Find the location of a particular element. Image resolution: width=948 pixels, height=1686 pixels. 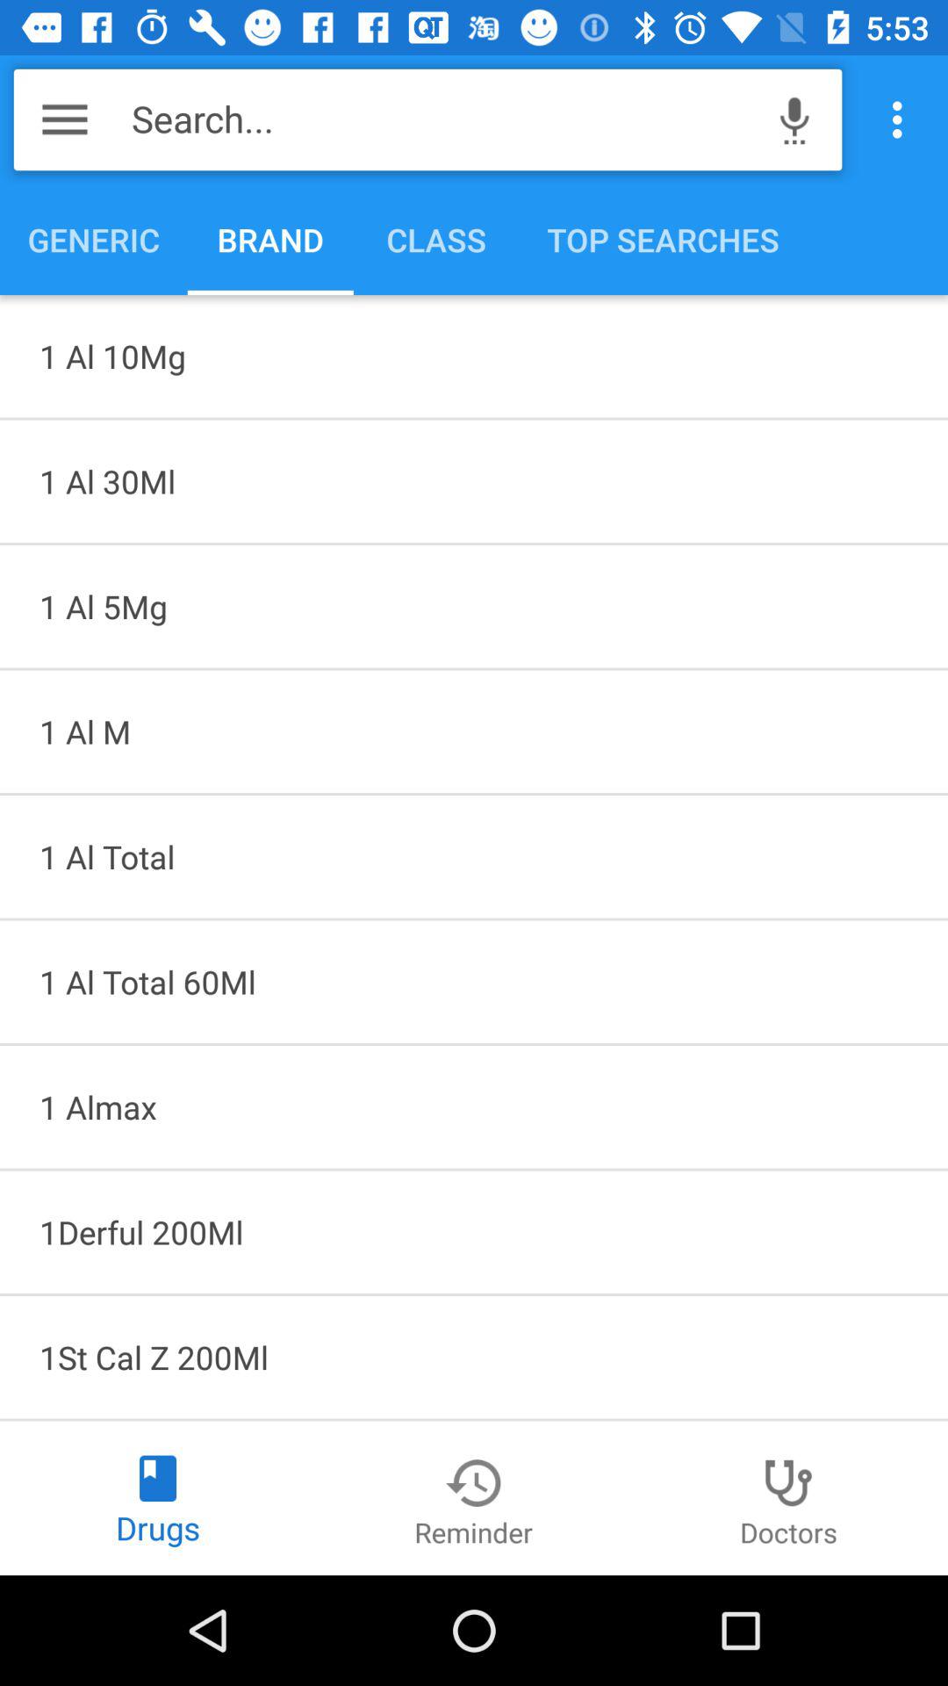

flip until the 1derful 200ml icon is located at coordinates (474, 1232).